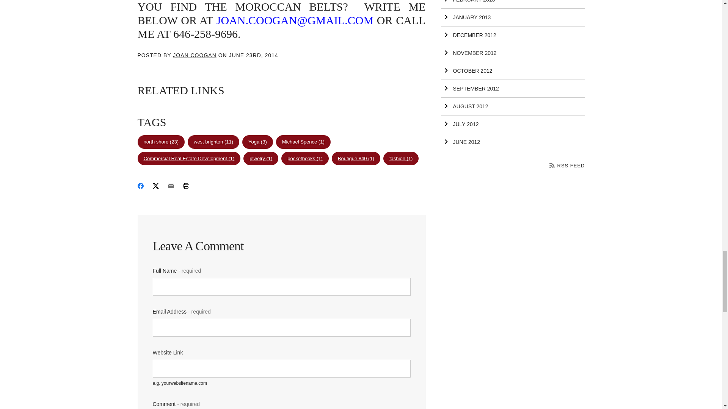 This screenshot has width=728, height=409. I want to click on fashion, so click(401, 158).